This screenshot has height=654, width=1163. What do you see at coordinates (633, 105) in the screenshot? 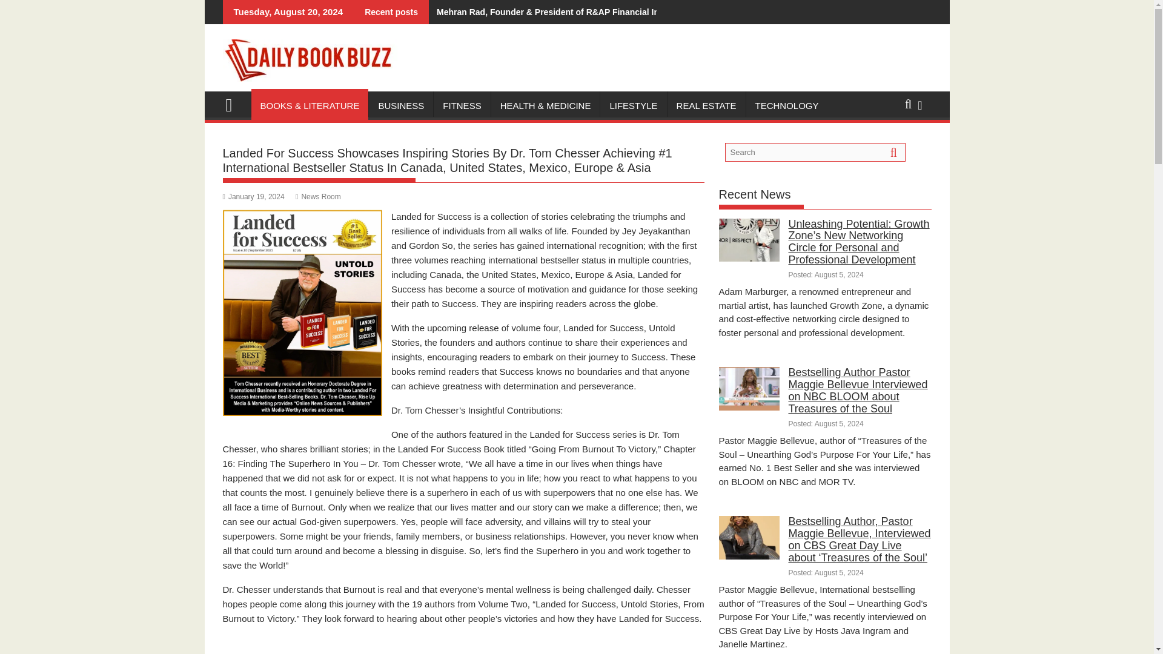
I see `LIFESTYLE` at bounding box center [633, 105].